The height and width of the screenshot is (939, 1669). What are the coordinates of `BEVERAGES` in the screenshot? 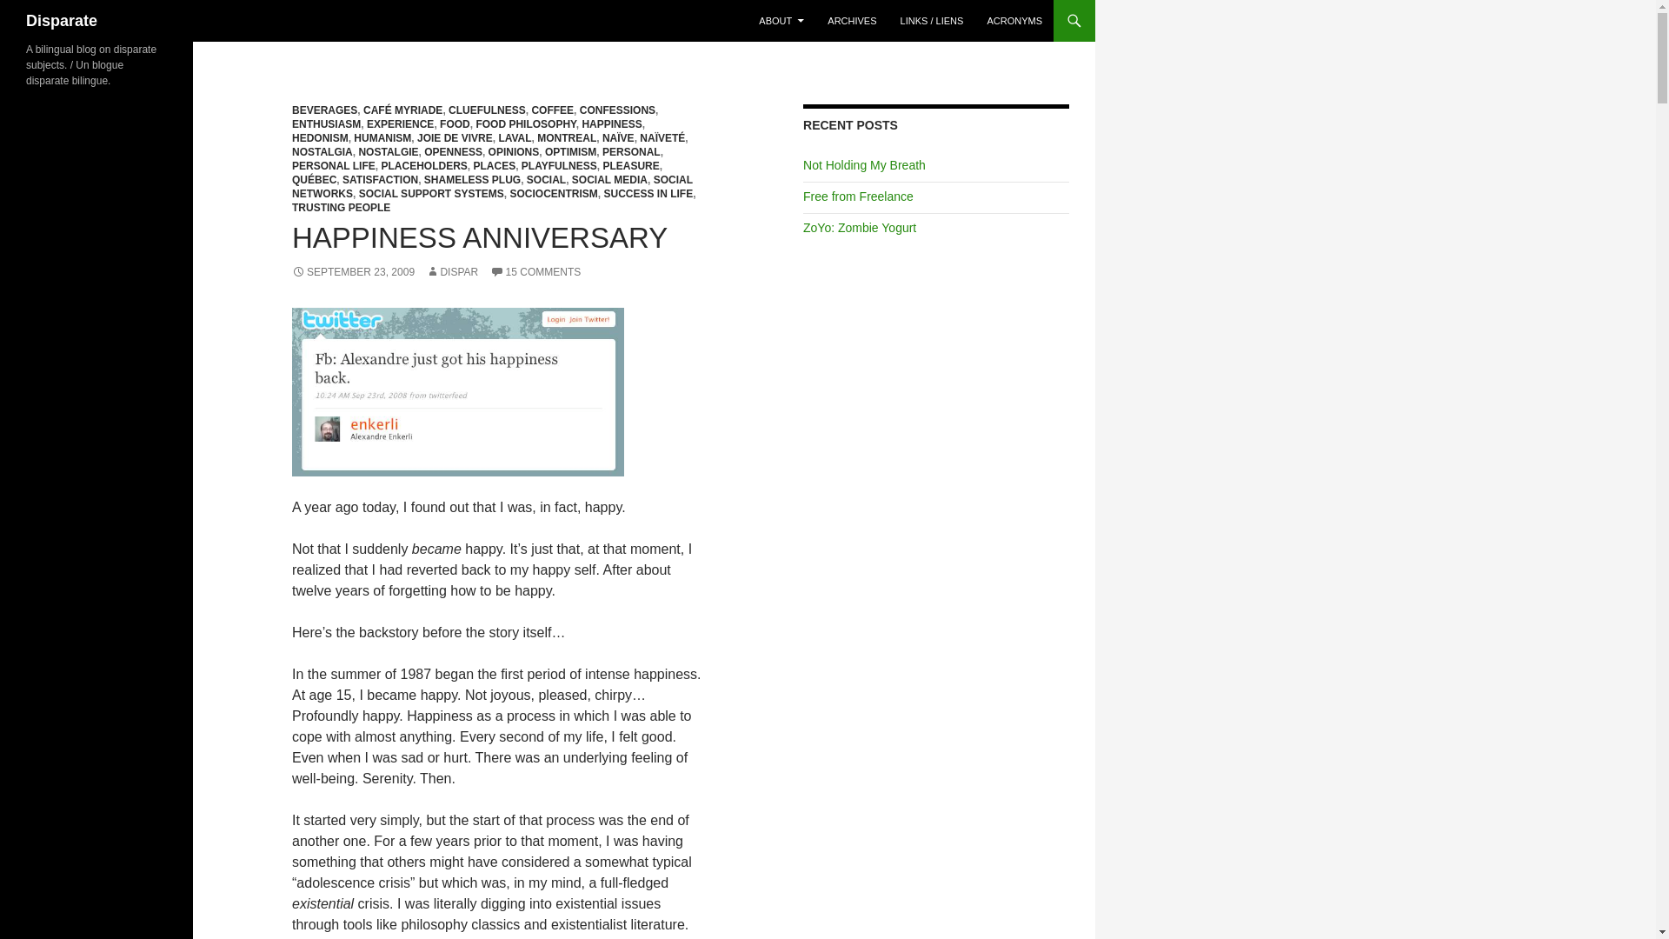 It's located at (324, 110).